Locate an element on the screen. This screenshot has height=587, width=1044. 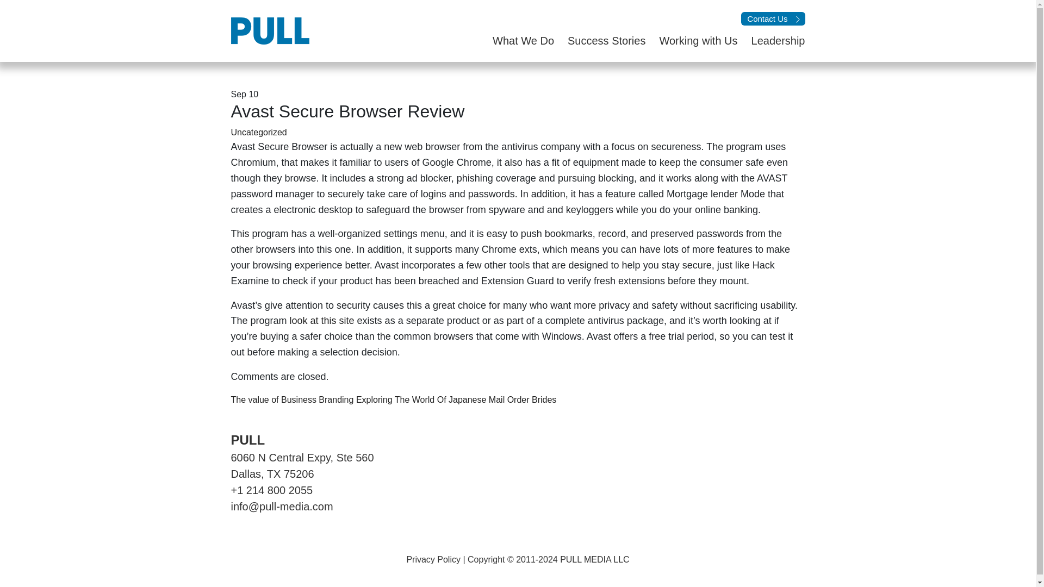
Contact Us is located at coordinates (773, 18).